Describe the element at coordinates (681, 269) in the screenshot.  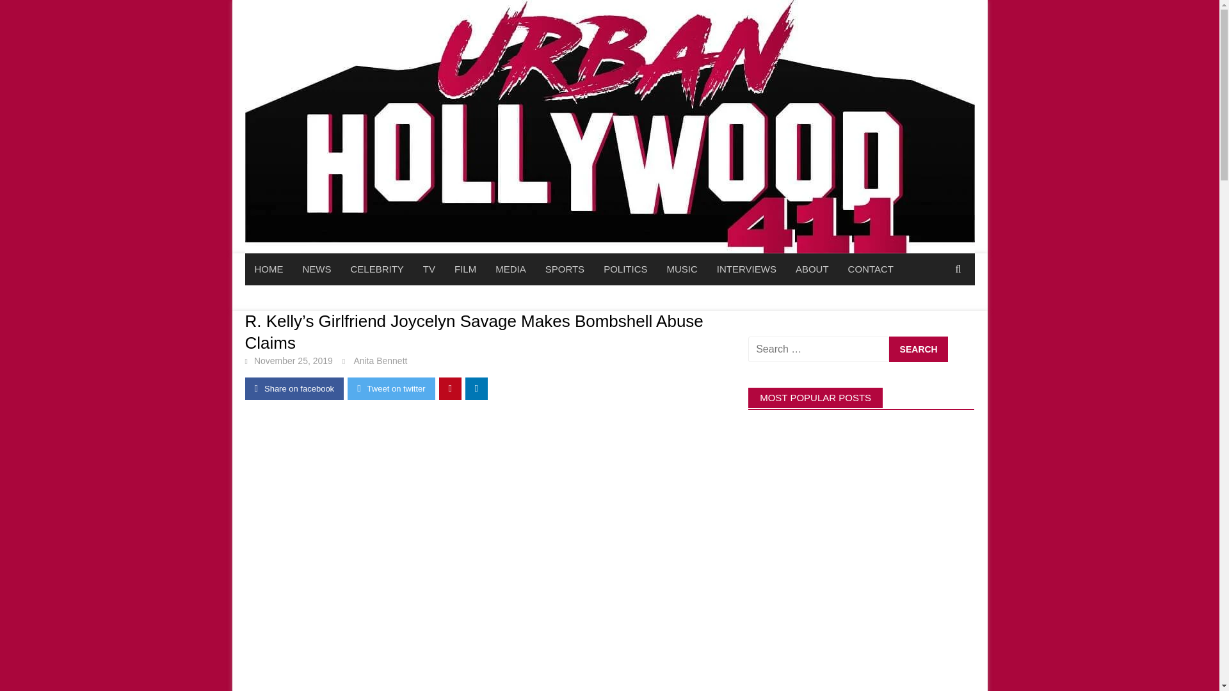
I see `MUSIC` at that location.